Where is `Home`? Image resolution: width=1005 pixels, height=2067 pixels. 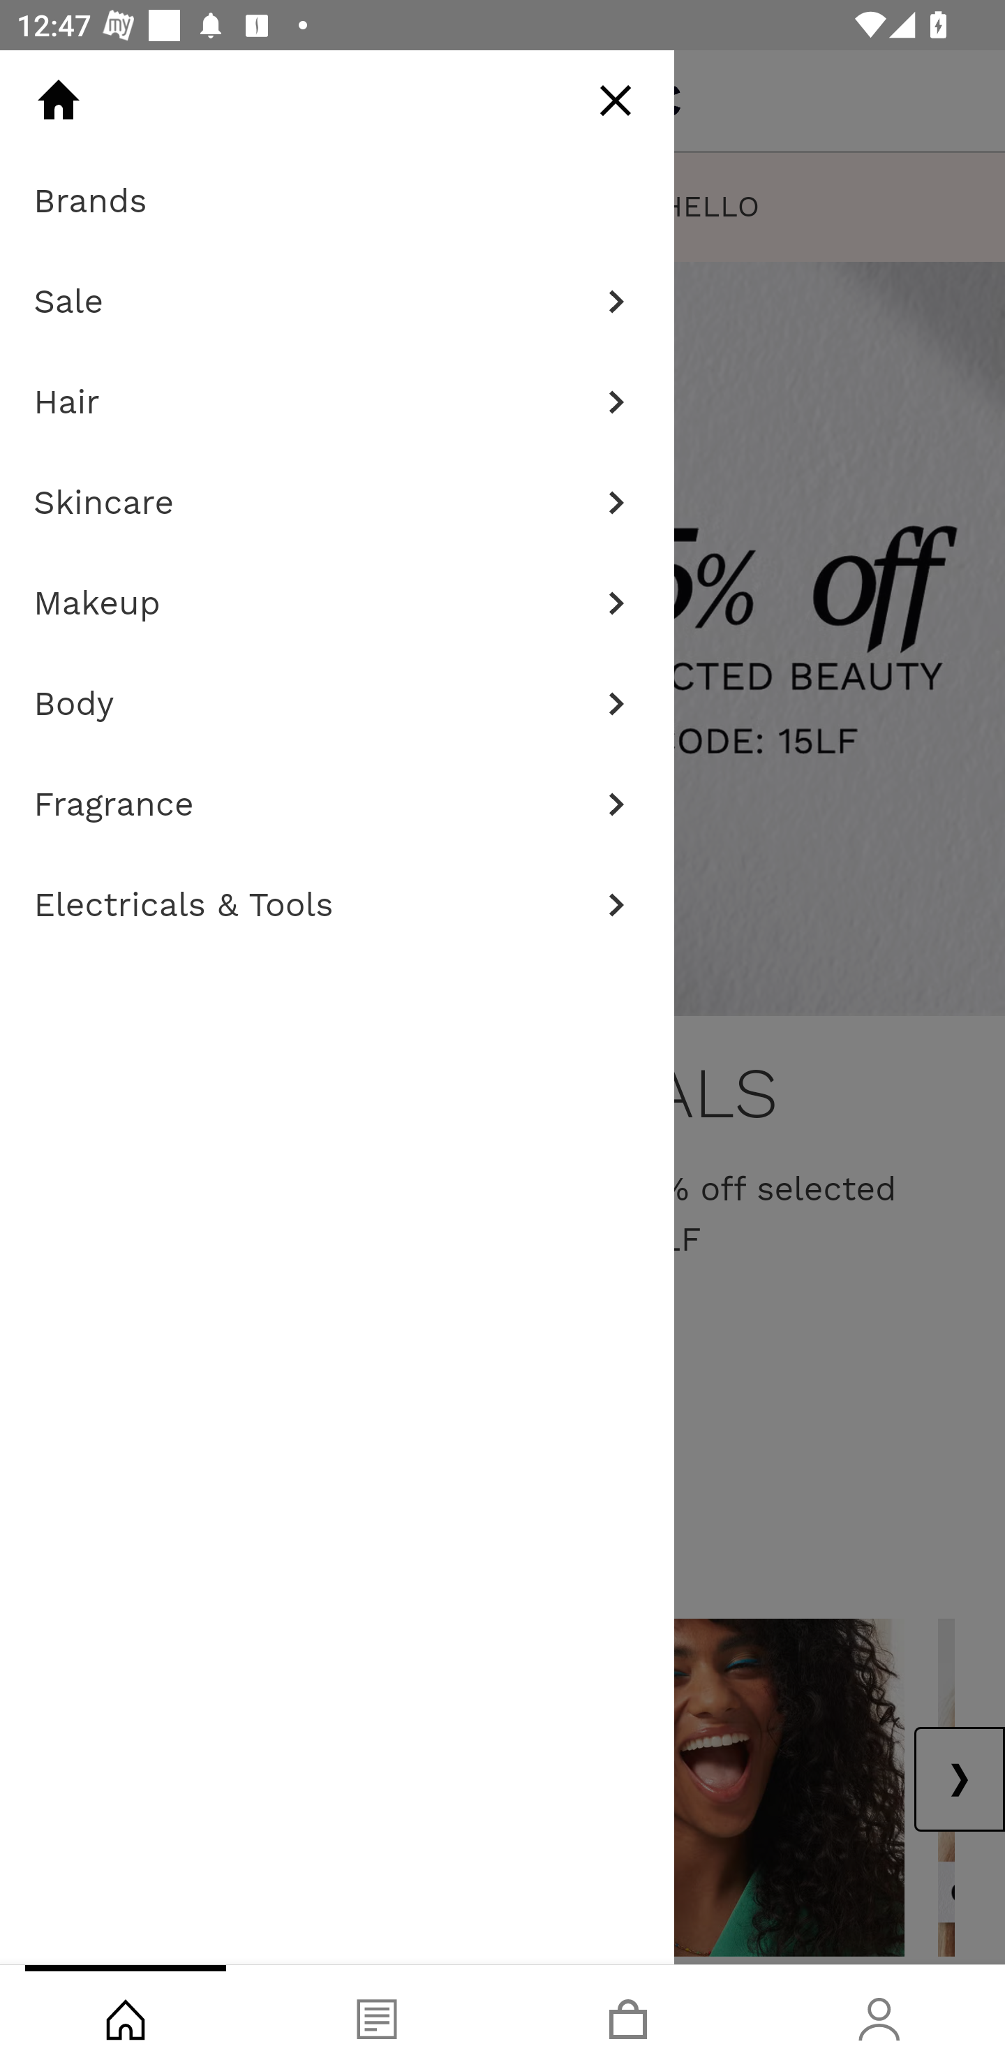 Home is located at coordinates (58, 100).